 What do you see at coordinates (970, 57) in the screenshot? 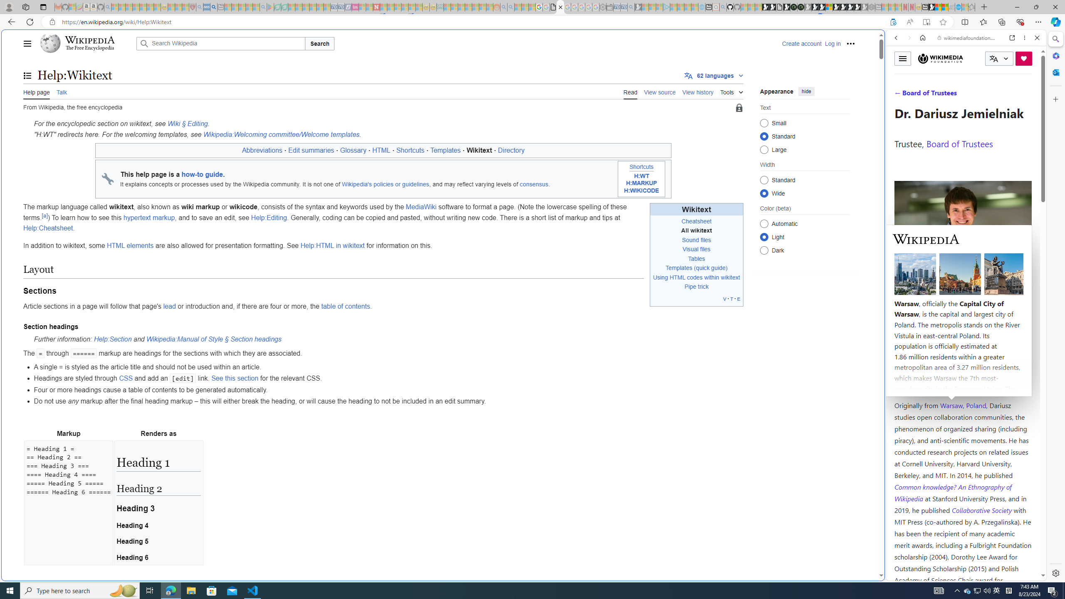
I see `Search the web` at bounding box center [970, 57].